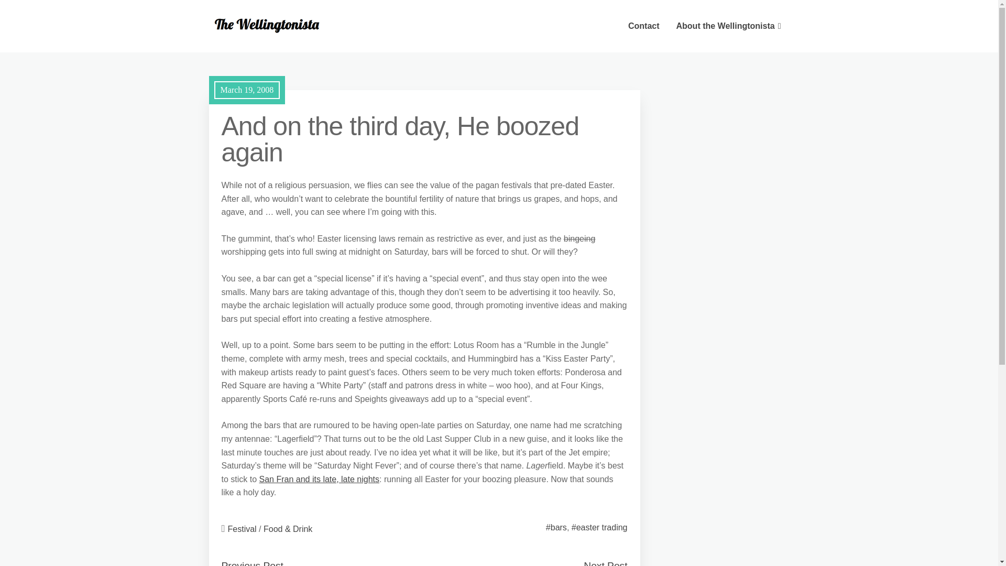 This screenshot has width=1006, height=566. Describe the element at coordinates (251, 563) in the screenshot. I see `Previous Post` at that location.